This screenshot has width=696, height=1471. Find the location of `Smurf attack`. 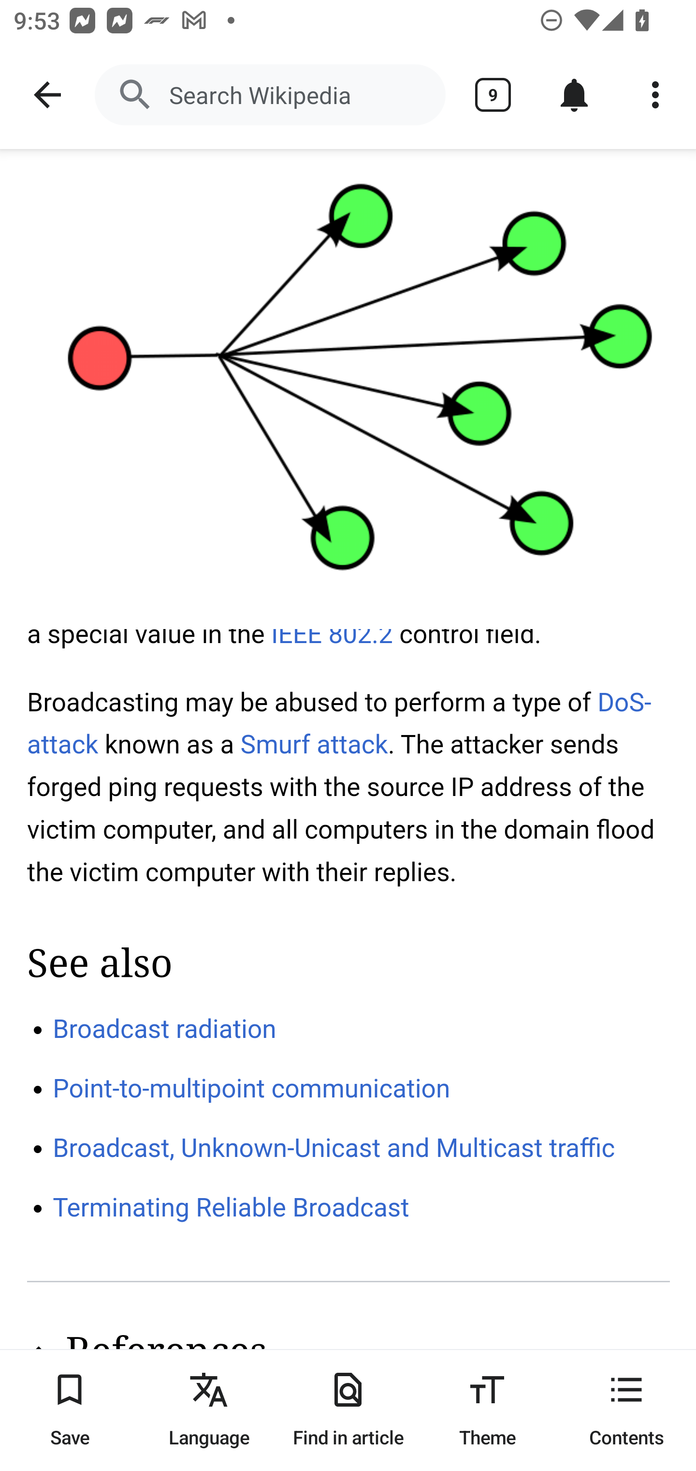

Smurf attack is located at coordinates (314, 744).